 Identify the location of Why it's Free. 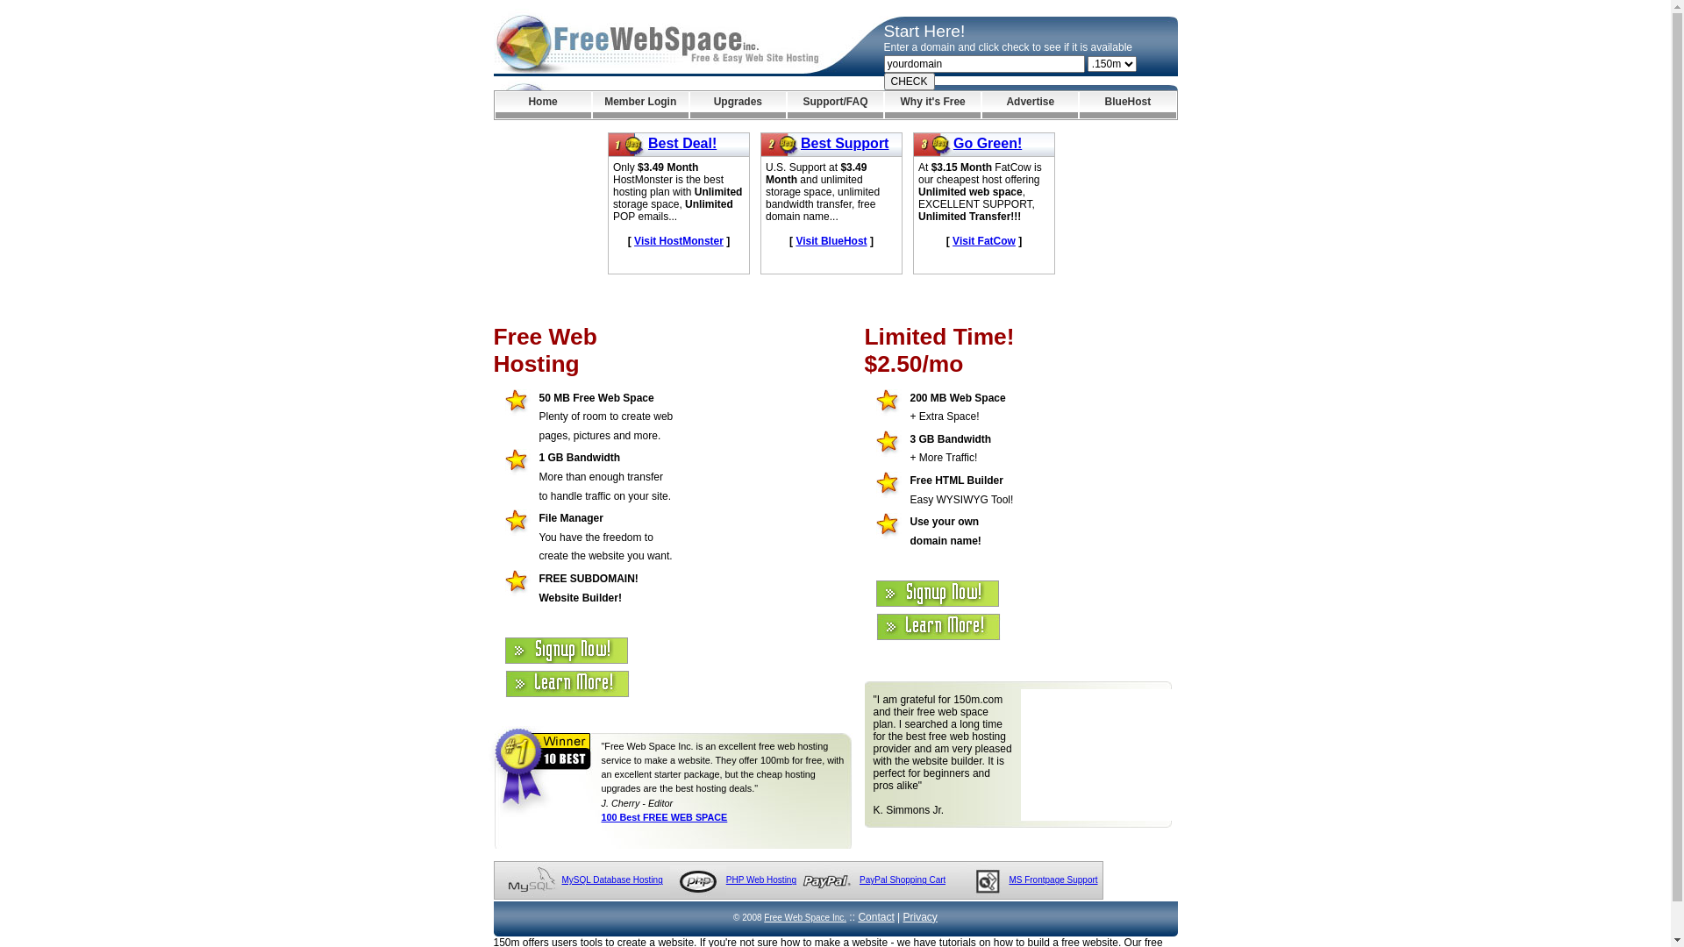
(933, 105).